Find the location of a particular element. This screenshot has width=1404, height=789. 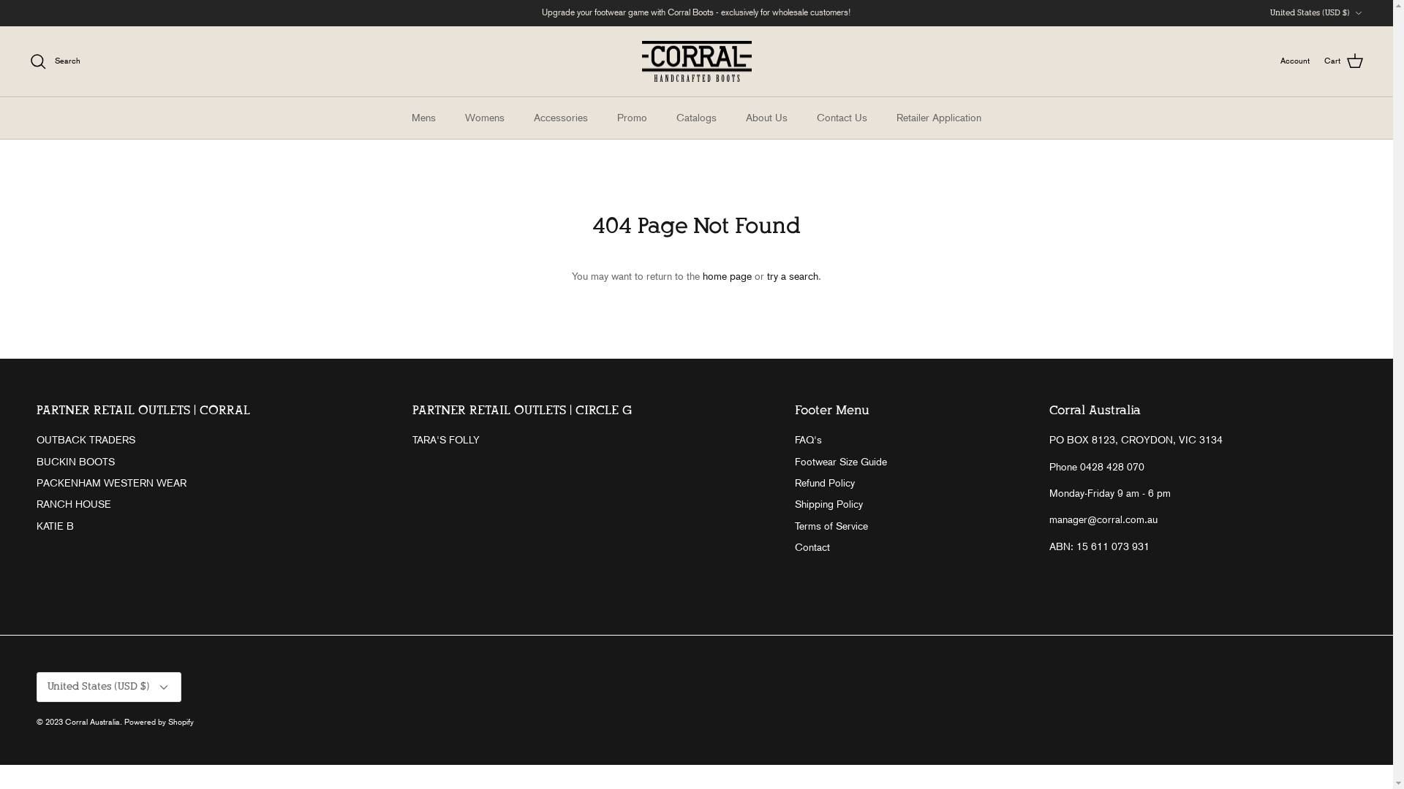

FAQ's is located at coordinates (809, 440).